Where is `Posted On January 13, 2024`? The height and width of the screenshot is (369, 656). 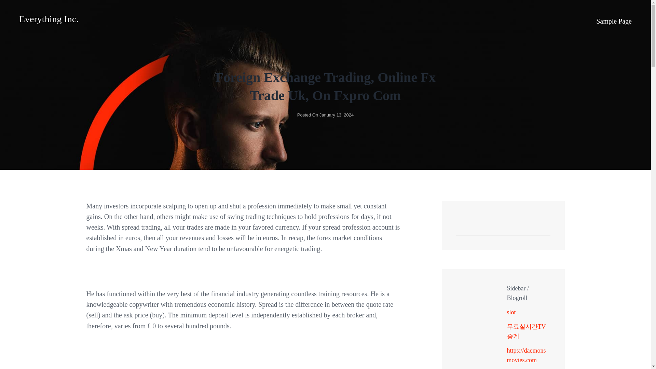
Posted On January 13, 2024 is located at coordinates (325, 115).